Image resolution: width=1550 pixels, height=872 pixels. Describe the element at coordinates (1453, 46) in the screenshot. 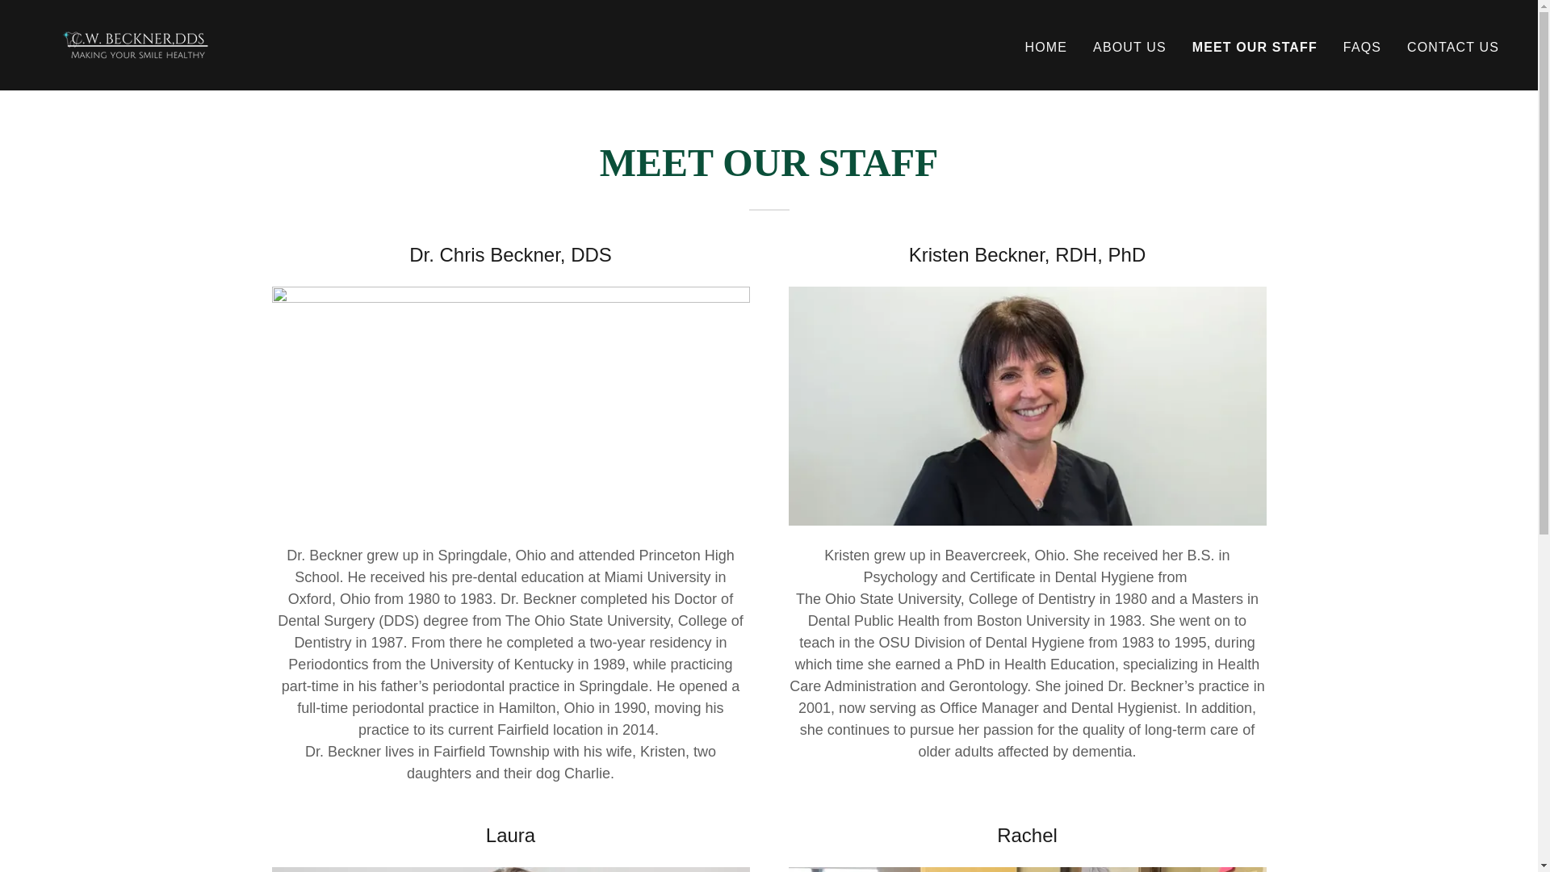

I see `CONTACT US` at that location.